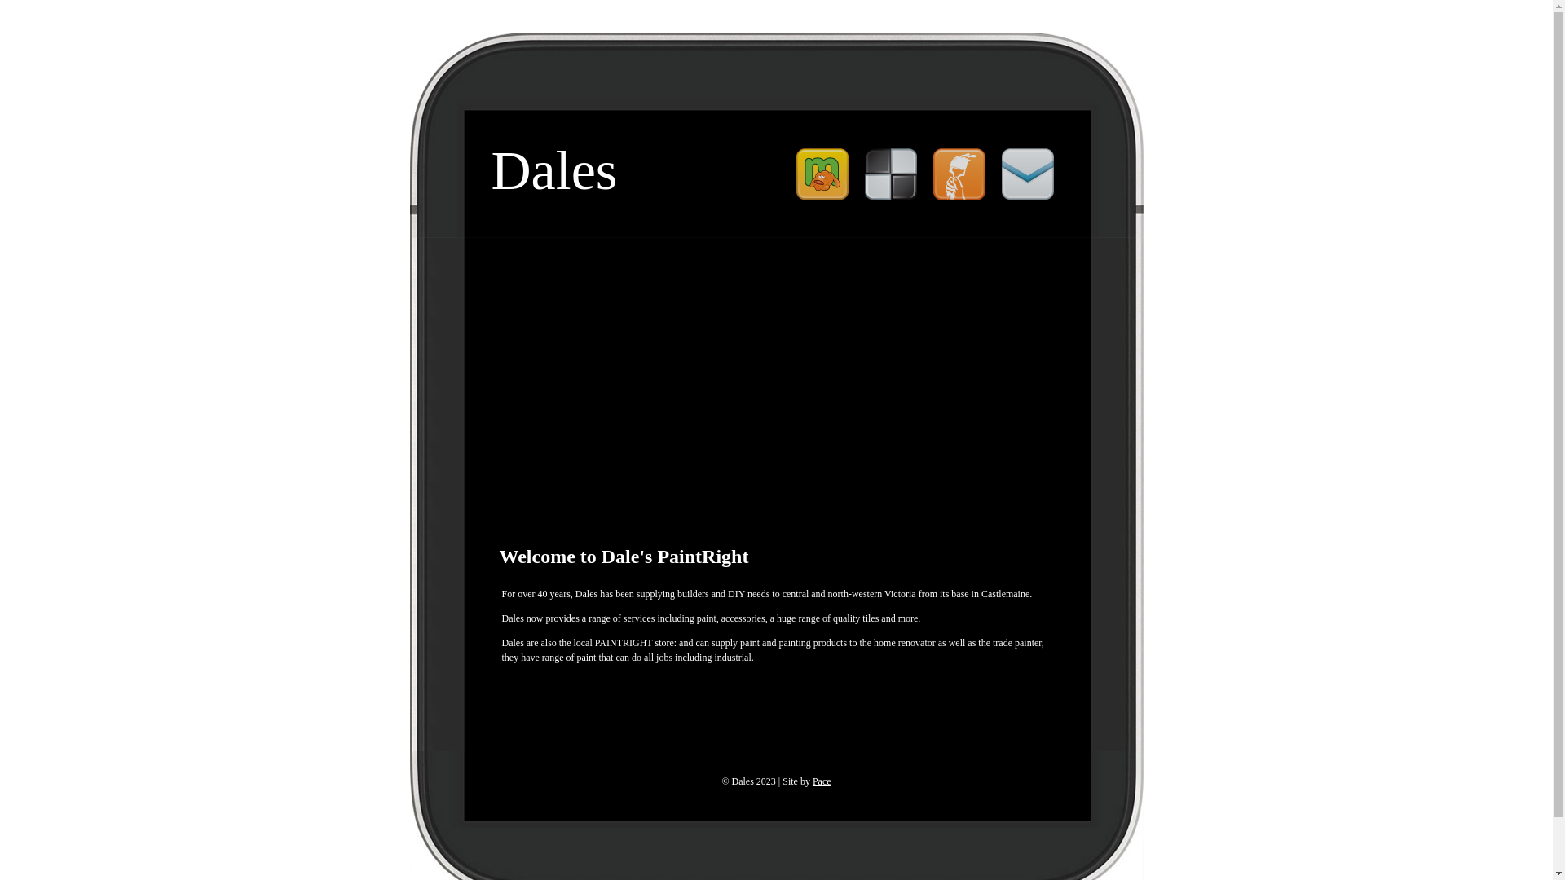 The width and height of the screenshot is (1565, 880). What do you see at coordinates (959, 174) in the screenshot?
I see `Painting And Decorating` at bounding box center [959, 174].